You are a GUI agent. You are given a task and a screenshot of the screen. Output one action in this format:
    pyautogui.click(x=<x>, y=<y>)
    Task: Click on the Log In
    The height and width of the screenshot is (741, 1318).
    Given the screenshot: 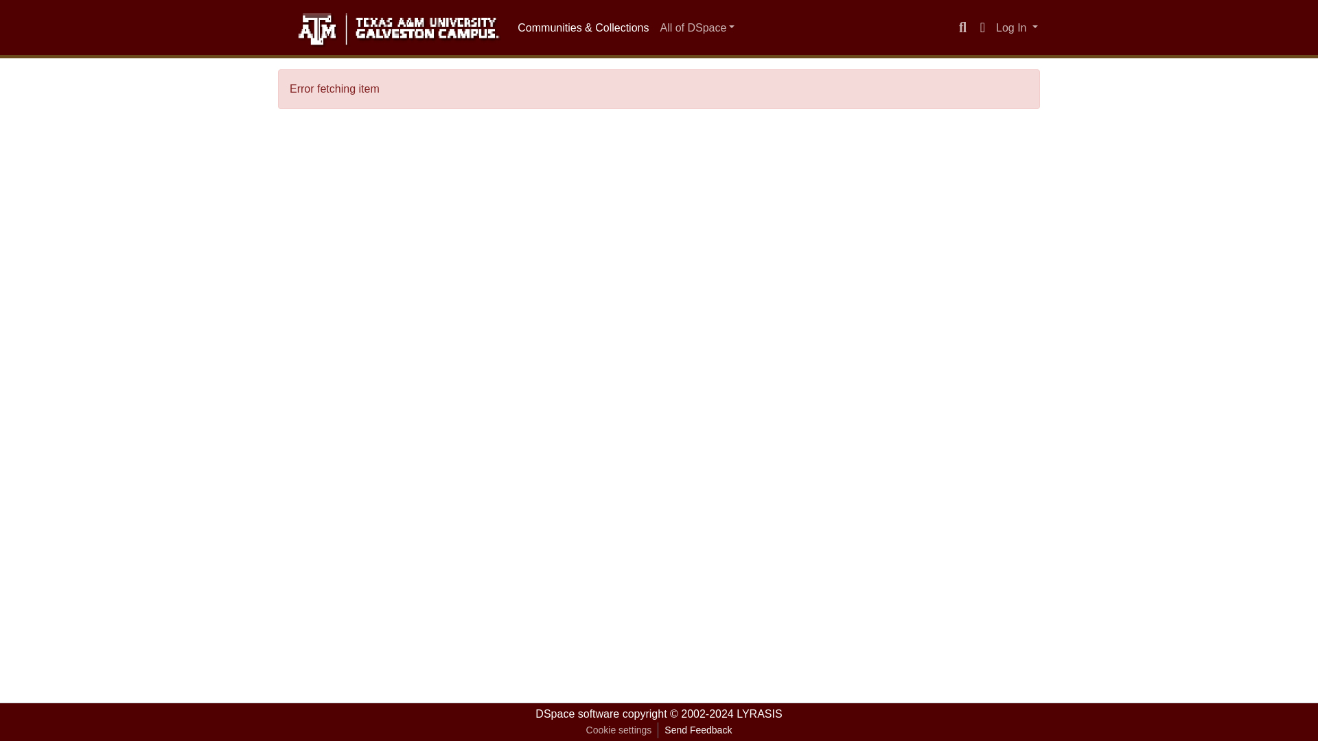 What is the action you would take?
    pyautogui.click(x=1016, y=27)
    